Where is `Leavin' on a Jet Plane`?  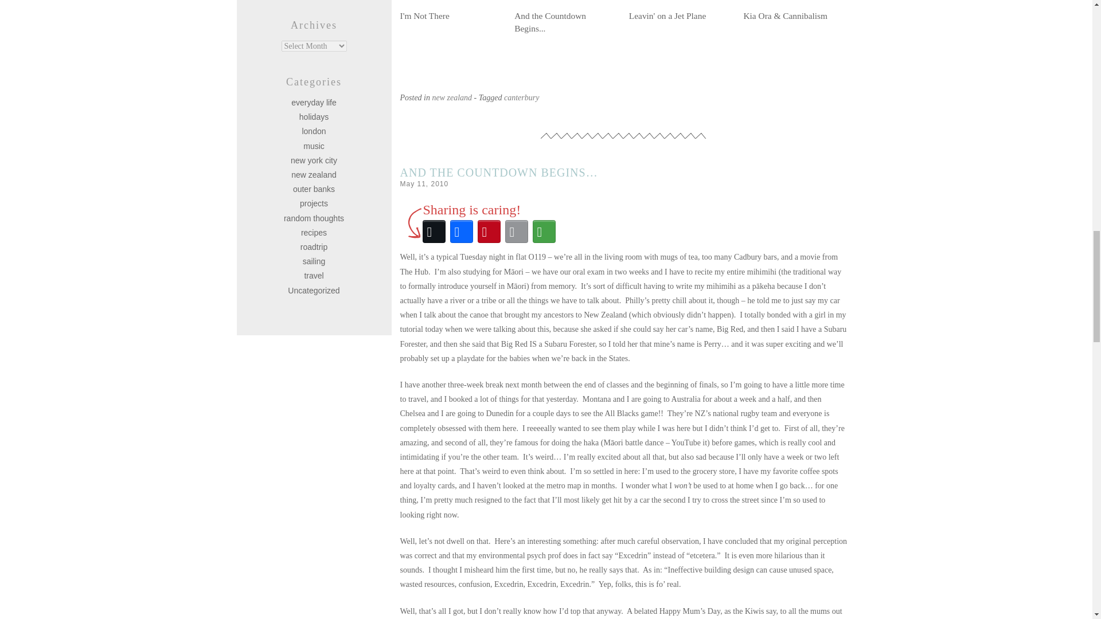
Leavin' on a Jet Plane is located at coordinates (680, 11).